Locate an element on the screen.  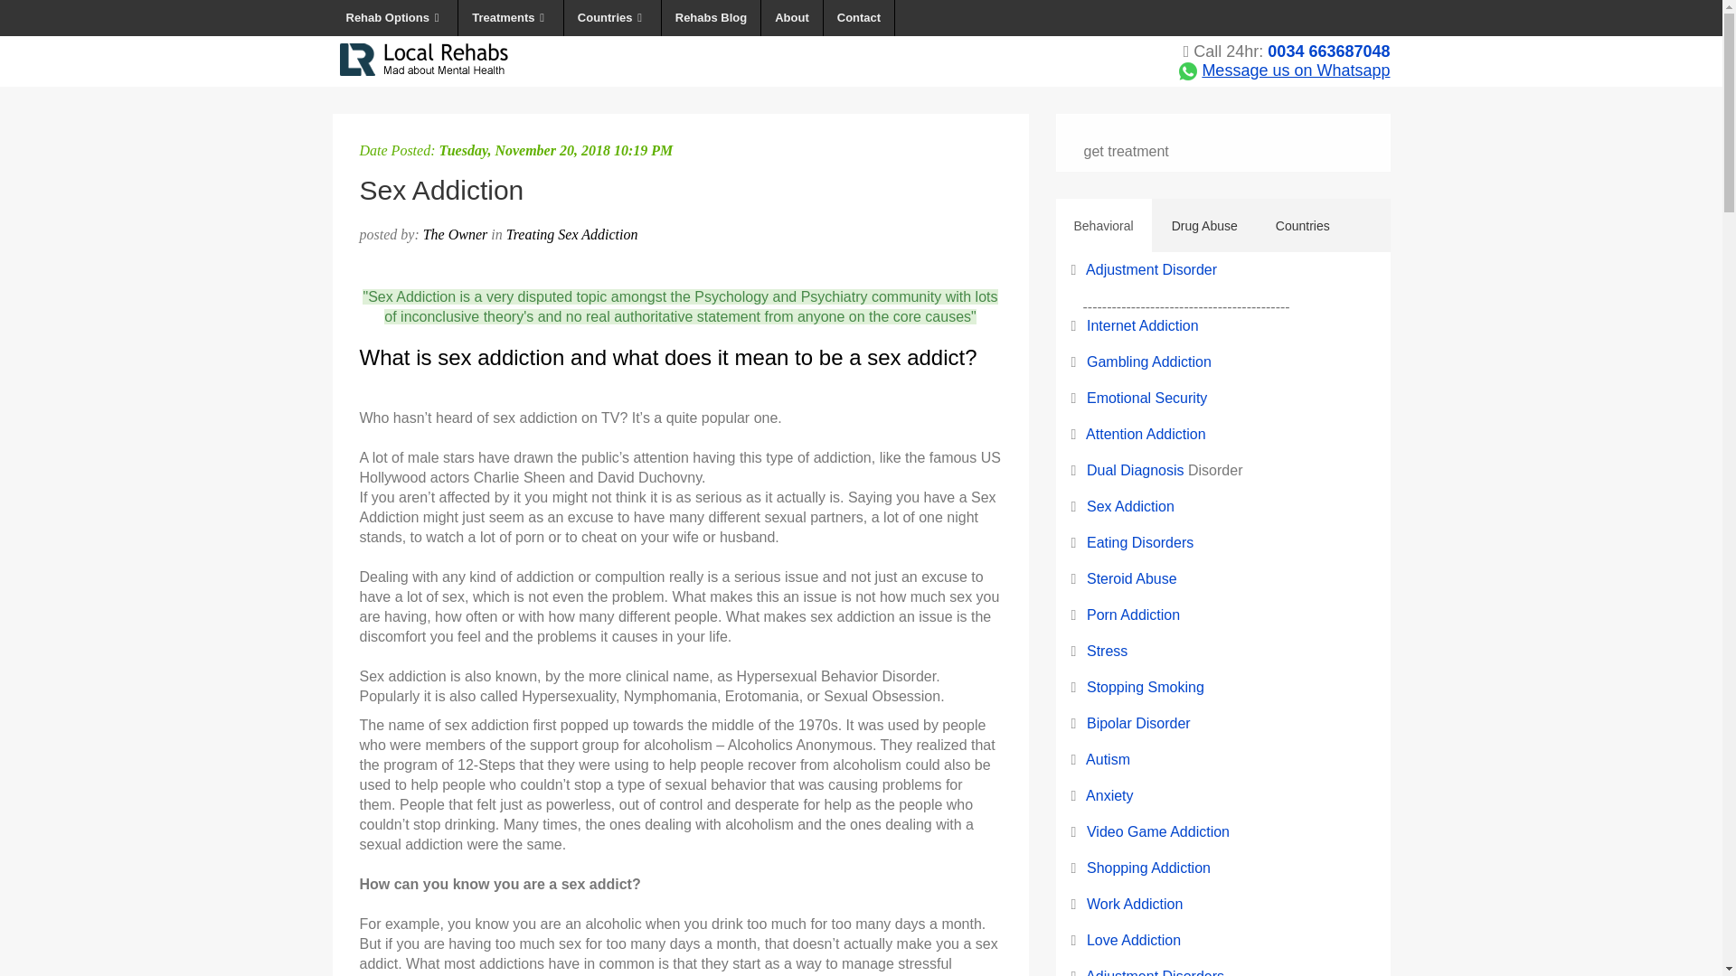
Steroid Abuse is located at coordinates (1133, 587).